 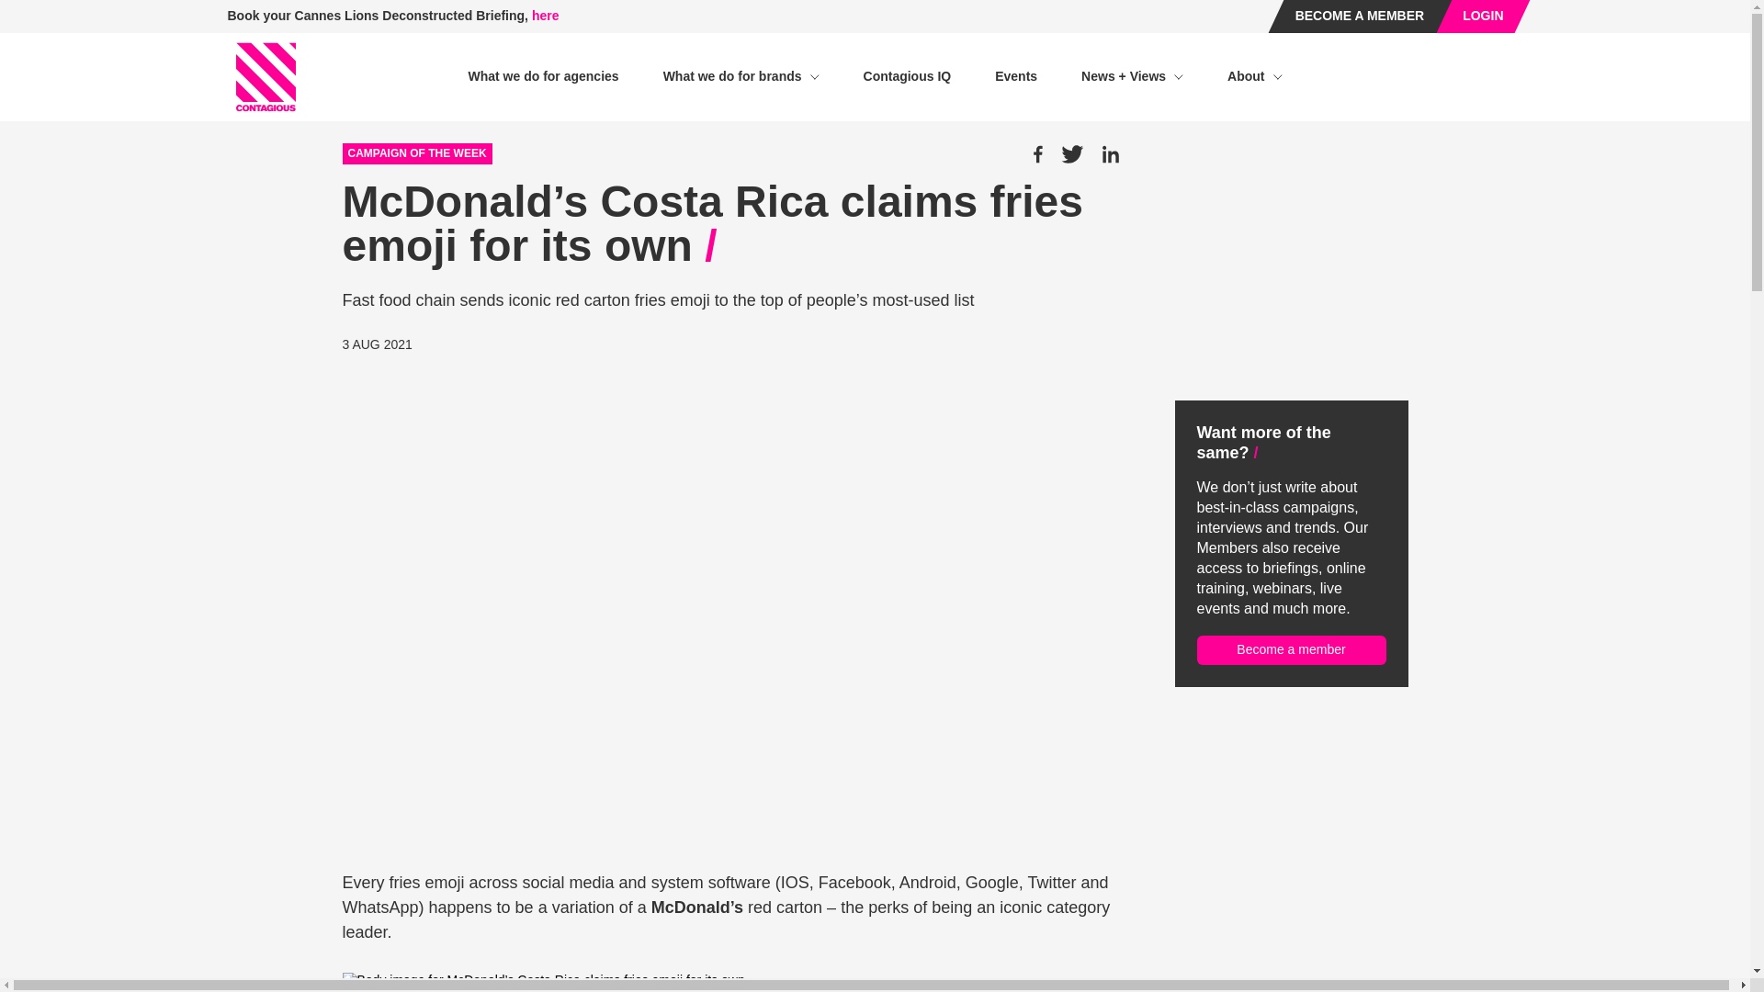 I want to click on Become a member, so click(x=1290, y=650).